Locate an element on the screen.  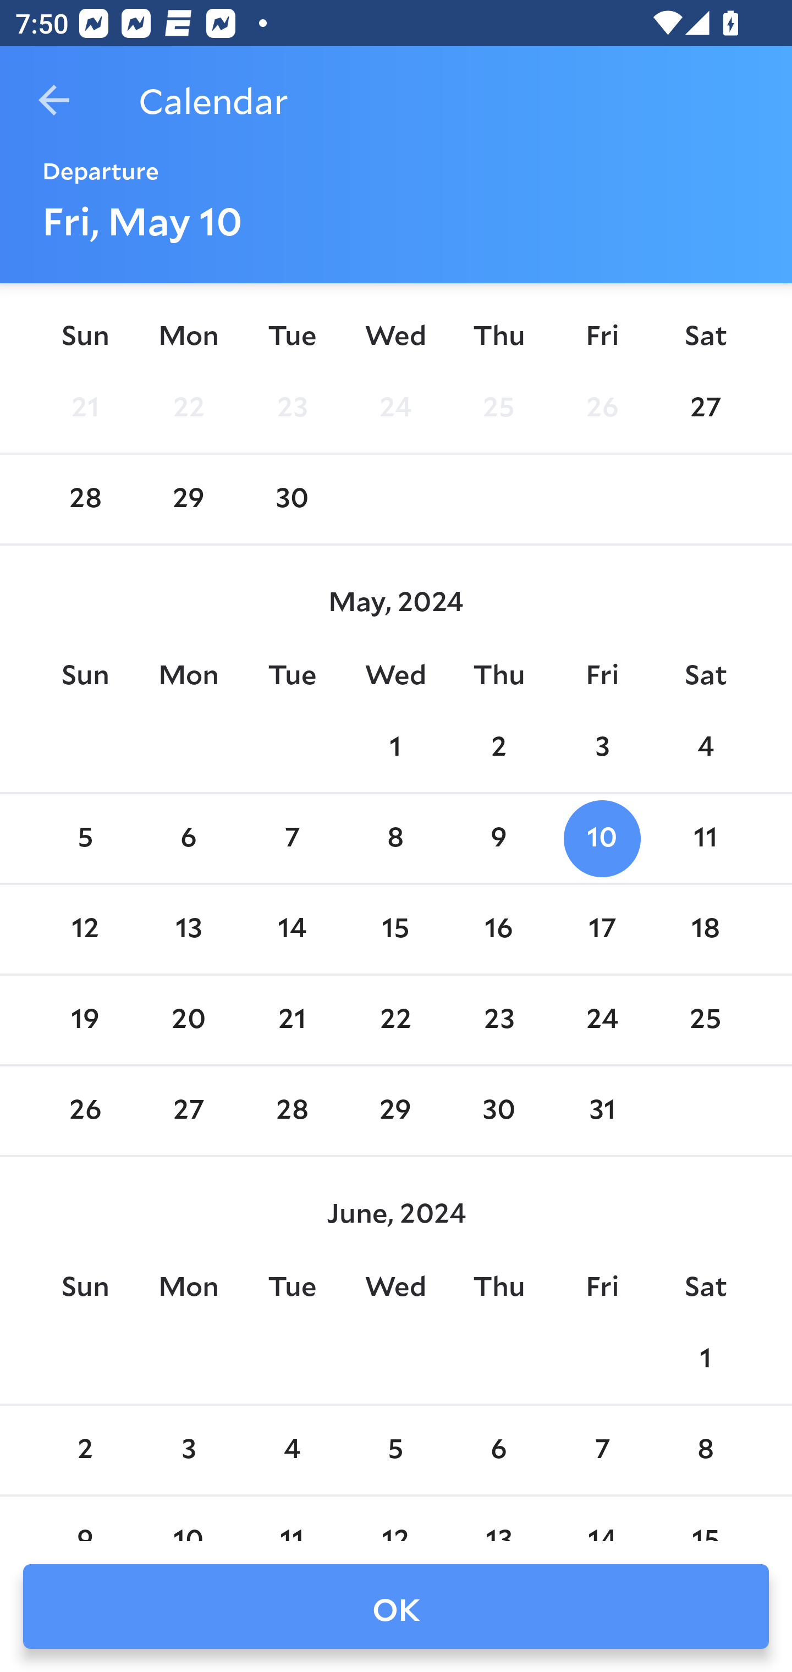
24 is located at coordinates (602, 1020).